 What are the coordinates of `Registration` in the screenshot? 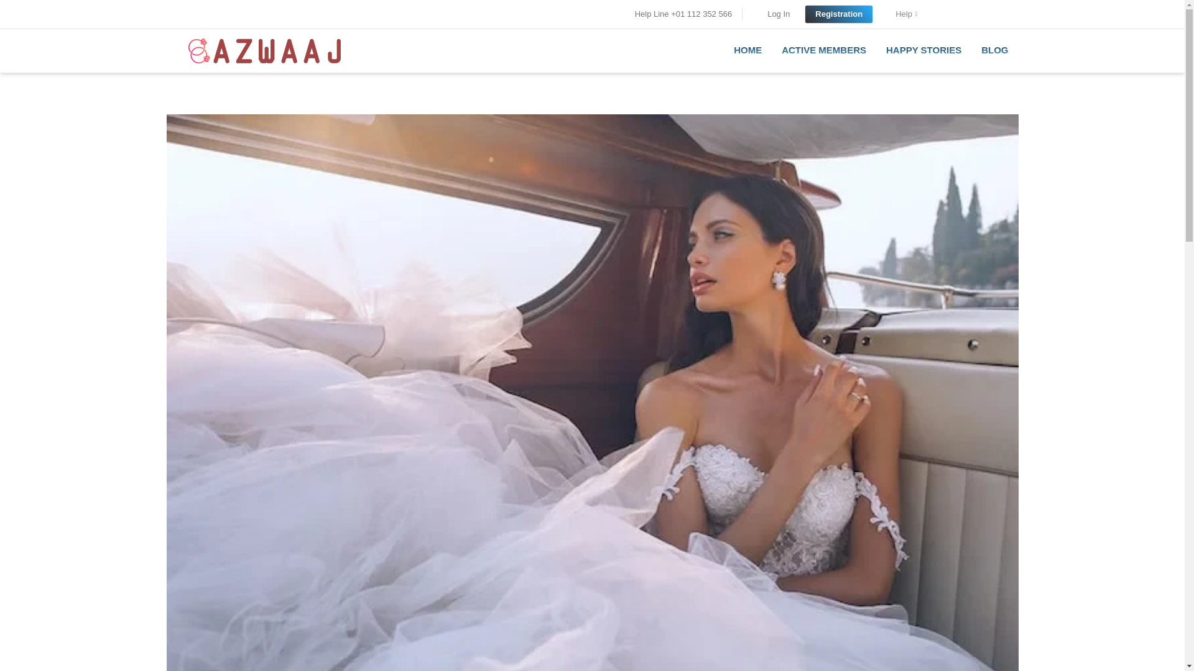 It's located at (838, 14).